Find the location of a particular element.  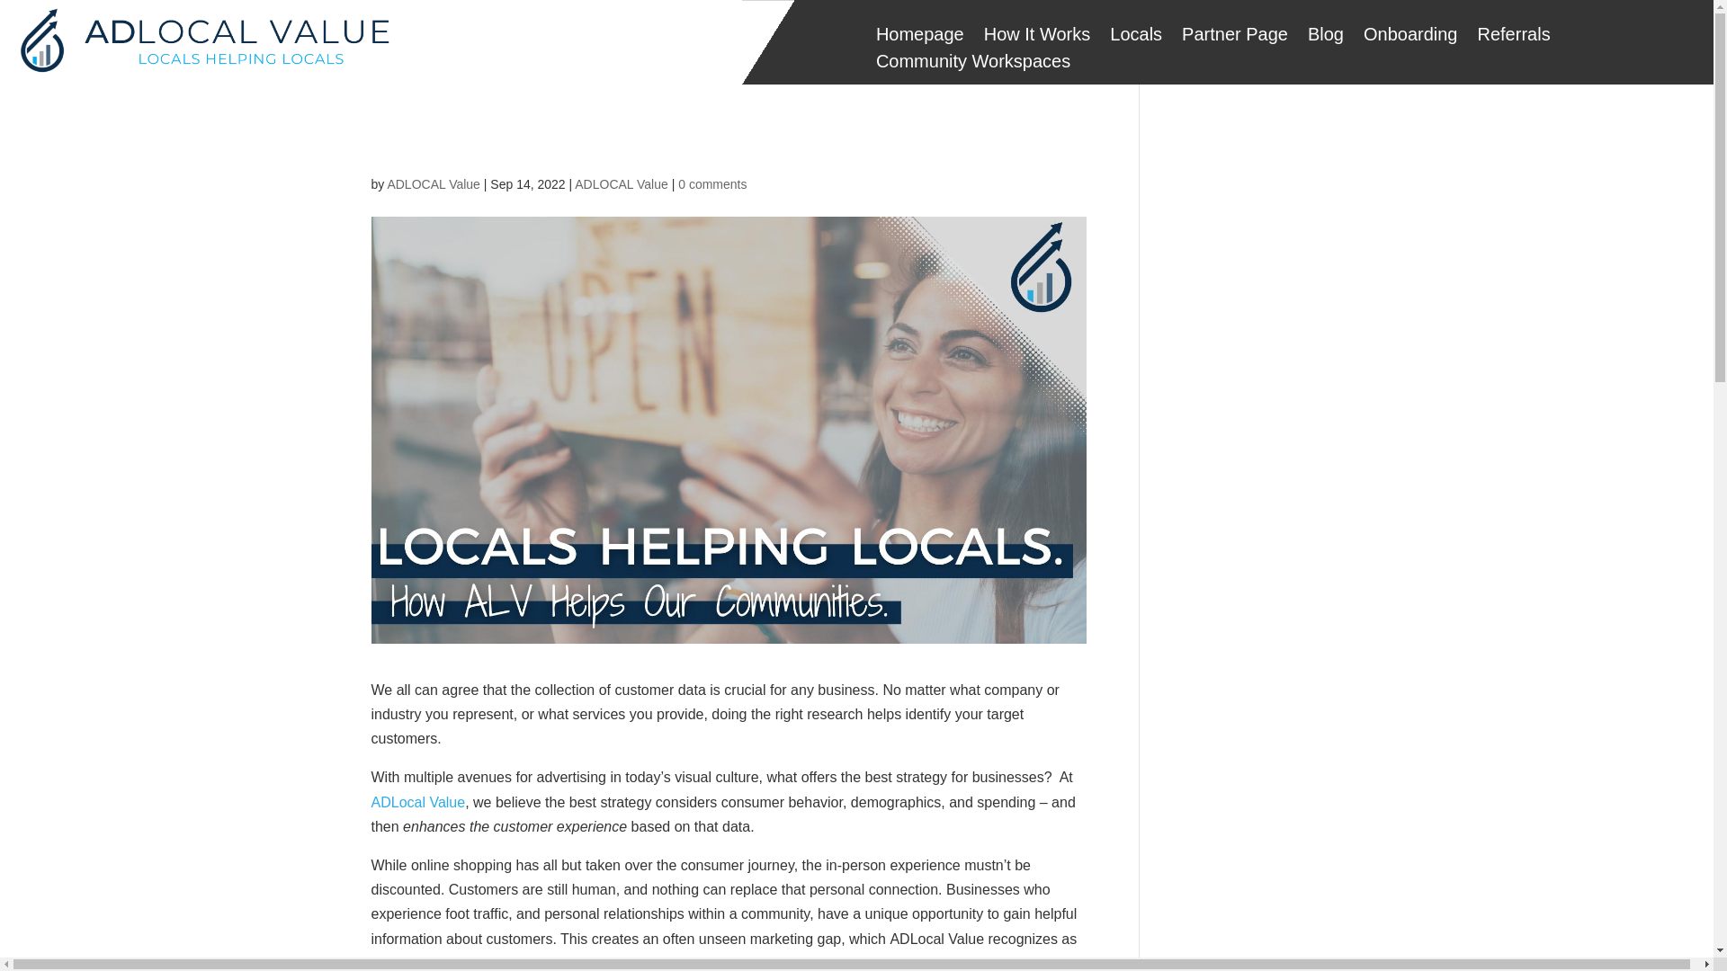

Referrals is located at coordinates (1513, 38).